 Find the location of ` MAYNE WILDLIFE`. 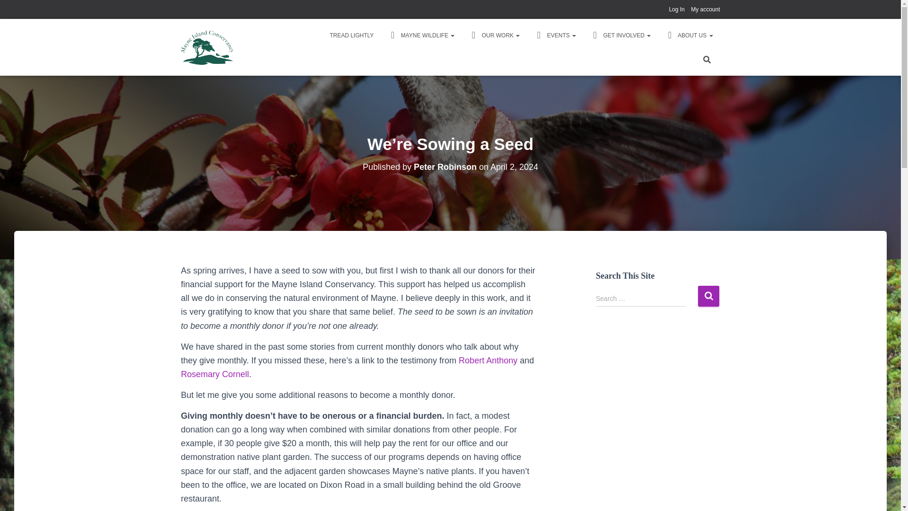

 MAYNE WILDLIFE is located at coordinates (421, 35).